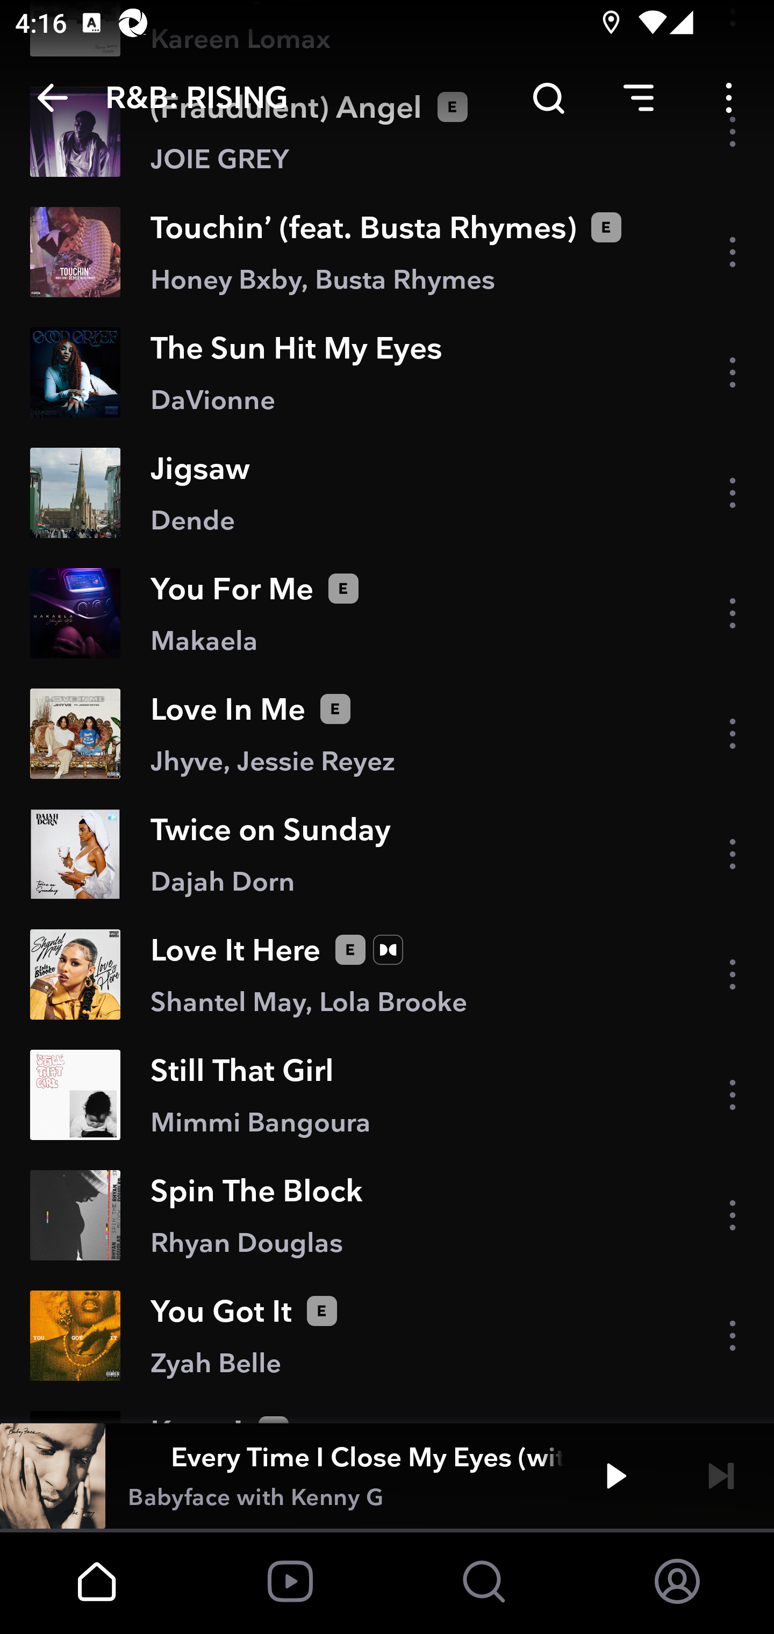 Image resolution: width=774 pixels, height=1634 pixels. I want to click on Play, so click(616, 1476).